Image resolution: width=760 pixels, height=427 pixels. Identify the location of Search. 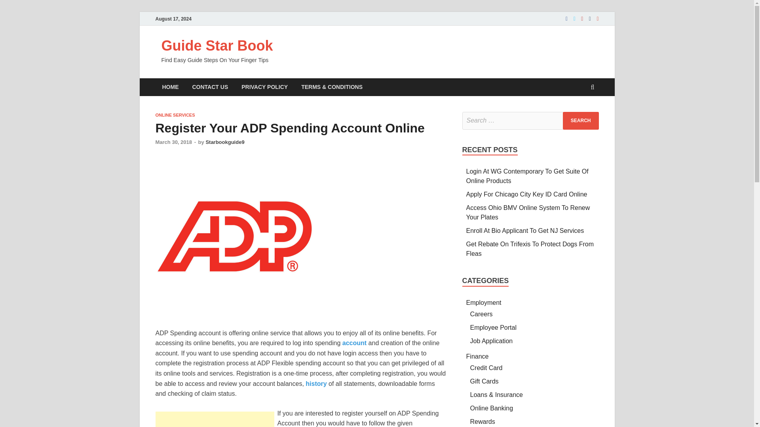
(581, 121).